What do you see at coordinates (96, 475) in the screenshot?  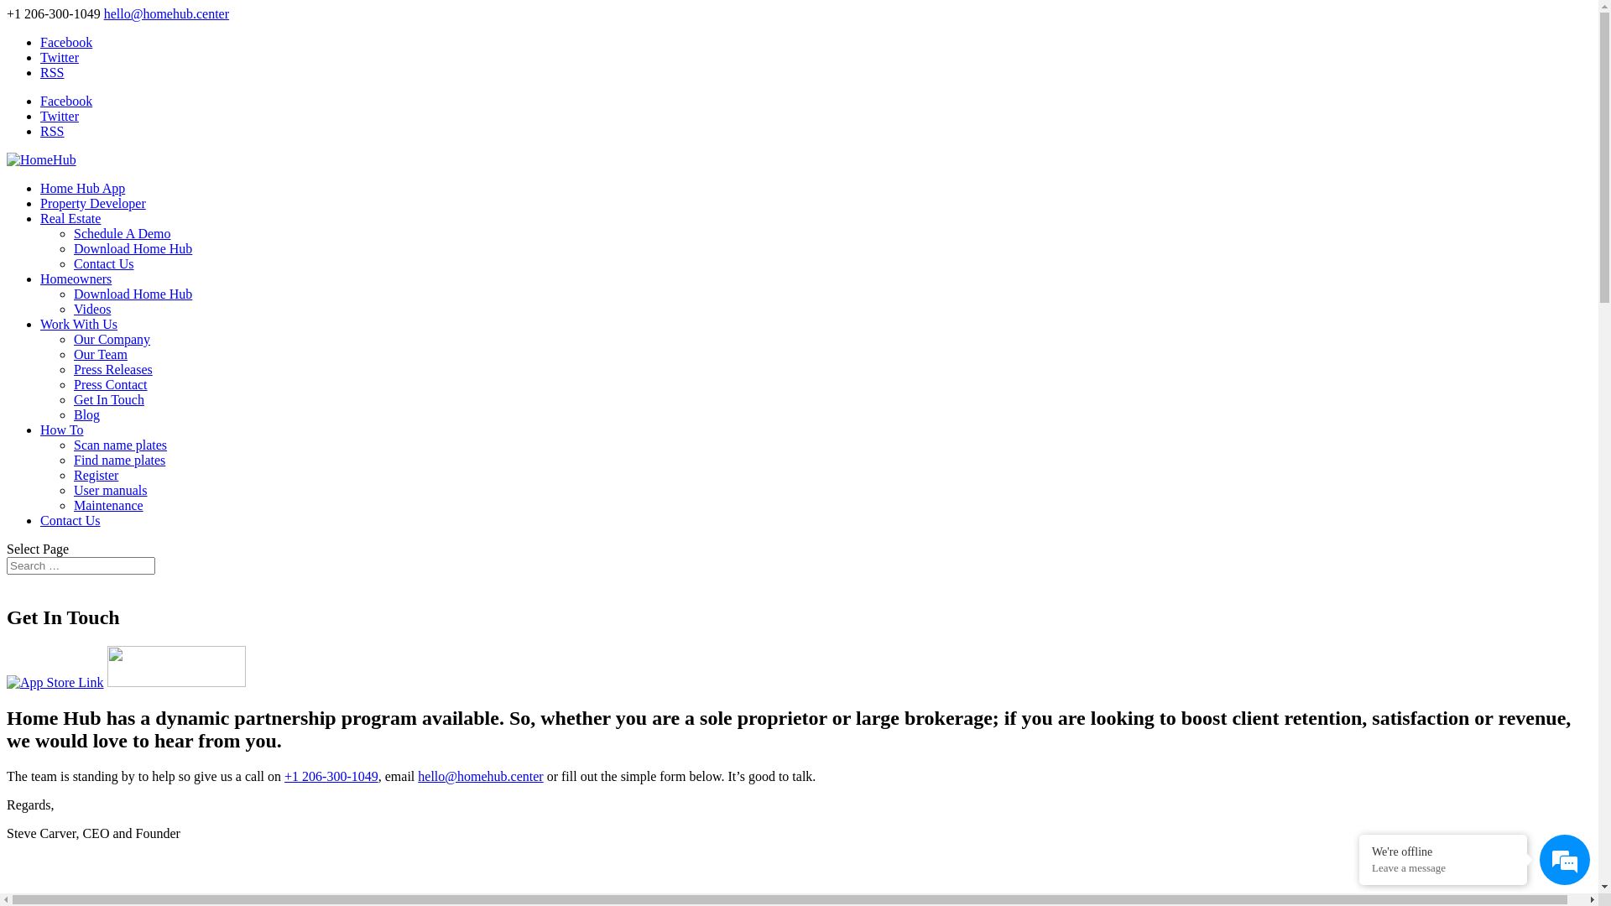 I see `Register` at bounding box center [96, 475].